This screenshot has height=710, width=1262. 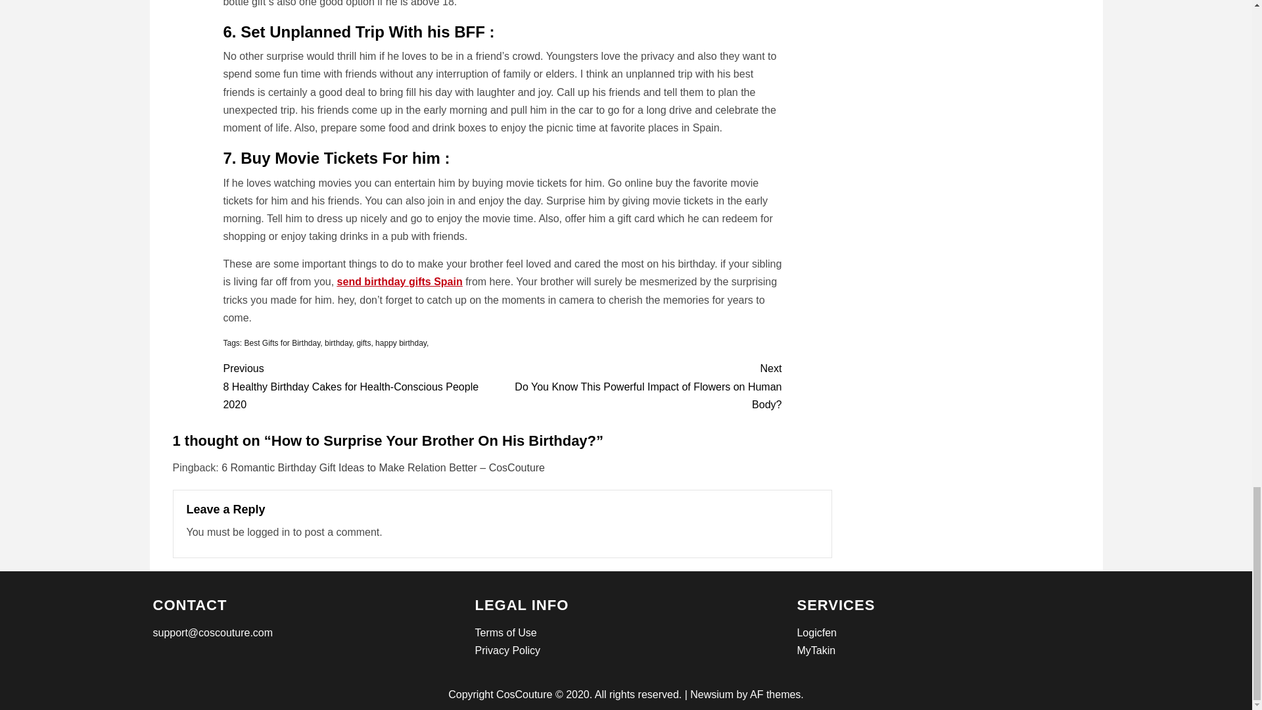 What do you see at coordinates (400, 281) in the screenshot?
I see `send birthday gifts Spain` at bounding box center [400, 281].